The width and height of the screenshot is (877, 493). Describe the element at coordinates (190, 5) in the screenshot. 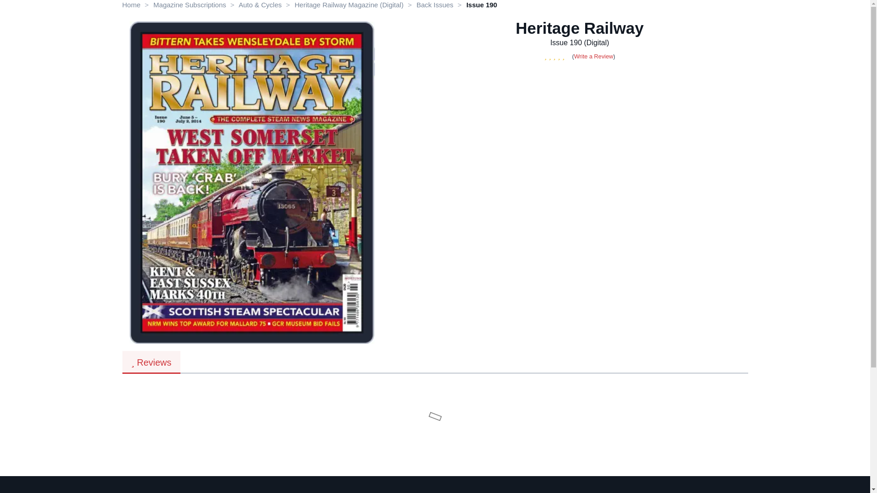

I see `Magazine Subscriptions` at that location.